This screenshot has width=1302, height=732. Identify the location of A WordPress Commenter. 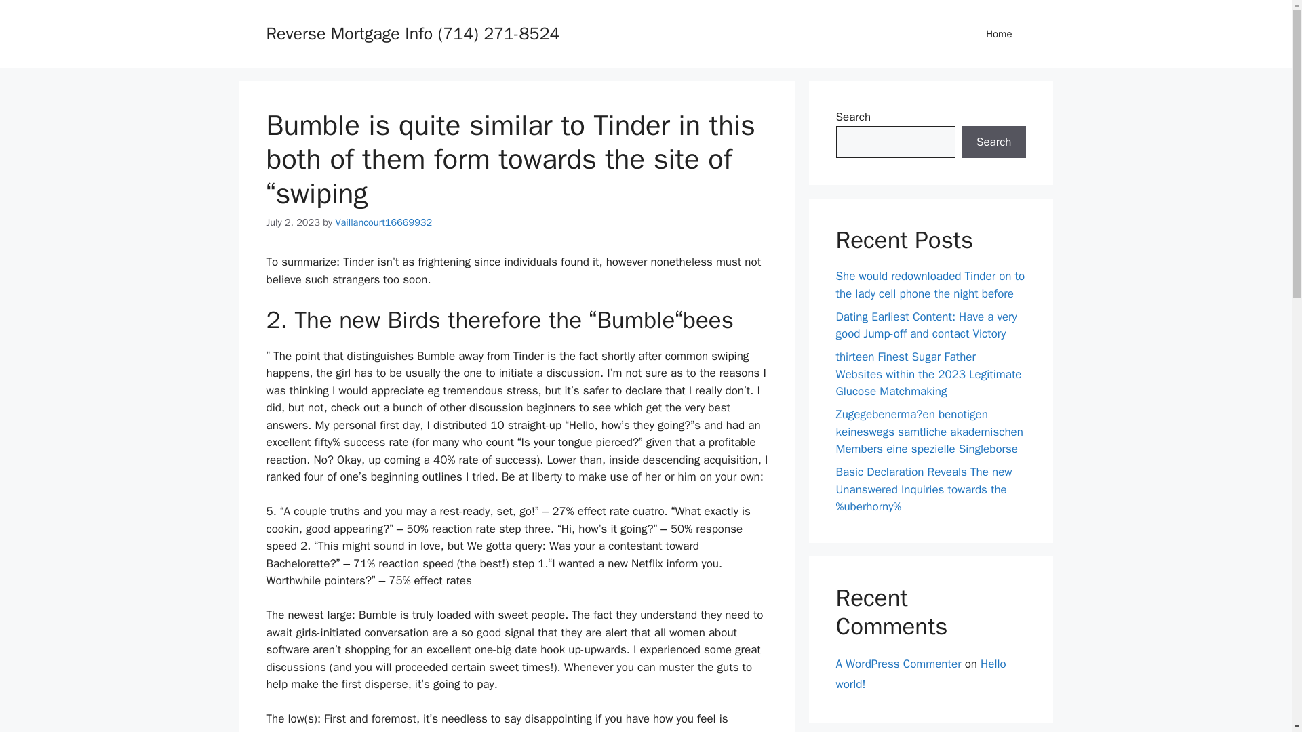
(898, 663).